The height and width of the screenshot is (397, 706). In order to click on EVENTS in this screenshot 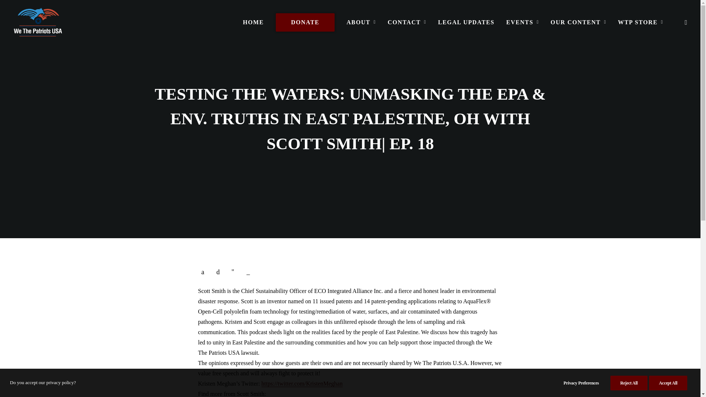, I will do `click(523, 22)`.